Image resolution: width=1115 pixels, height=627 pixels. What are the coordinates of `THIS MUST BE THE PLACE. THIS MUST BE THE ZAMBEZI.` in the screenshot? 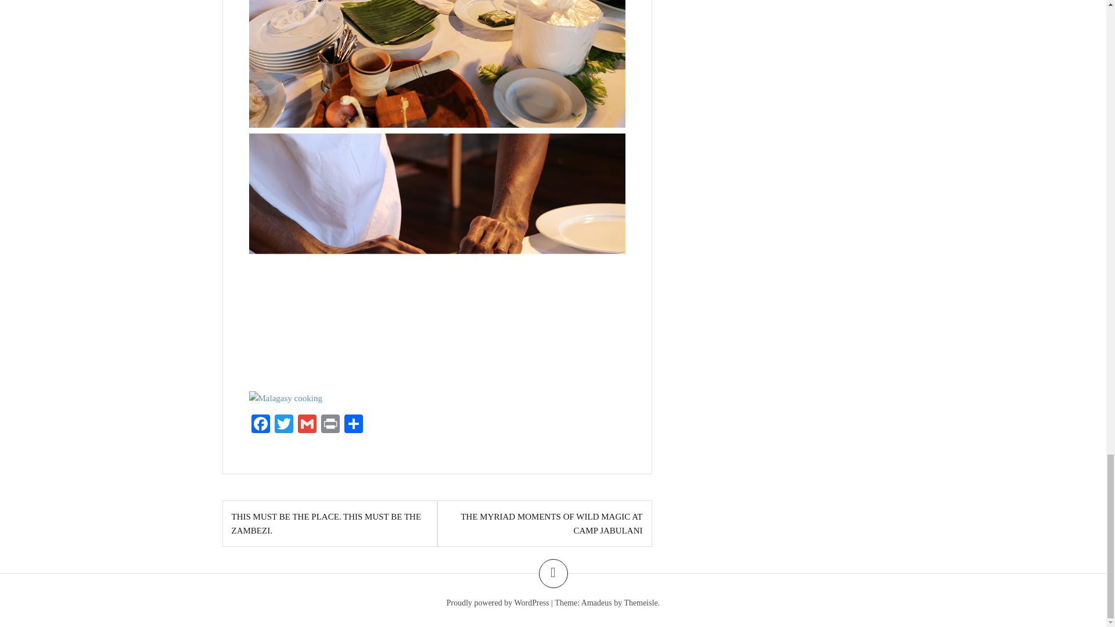 It's located at (326, 524).